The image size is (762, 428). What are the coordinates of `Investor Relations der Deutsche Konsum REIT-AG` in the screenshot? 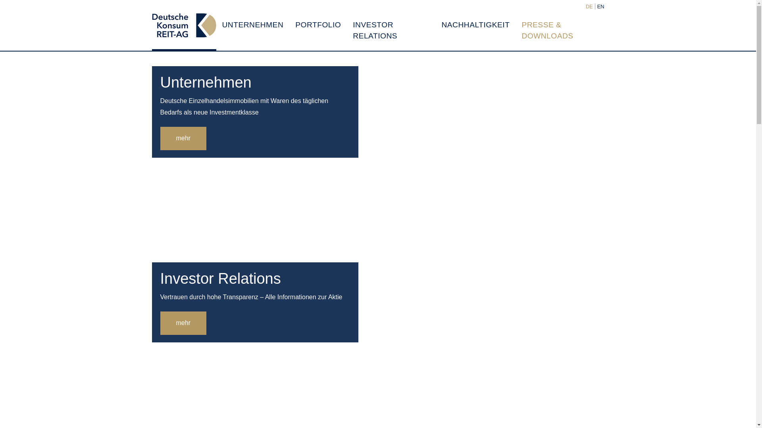 It's located at (391, 30).